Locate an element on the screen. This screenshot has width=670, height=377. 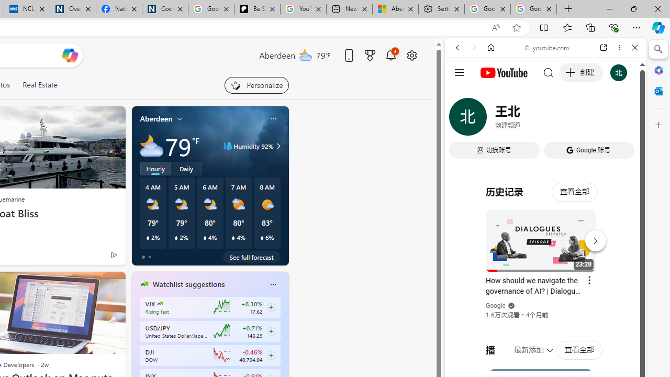
Trailer #2 [HD] is located at coordinates (545, 311).